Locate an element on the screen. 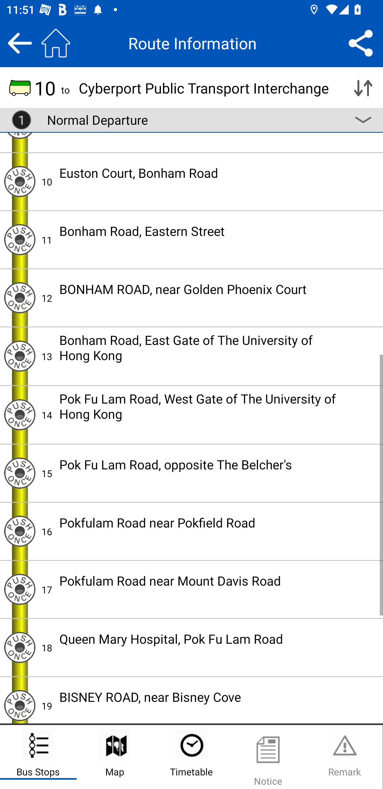  Share point to point route search criteria) is located at coordinates (361, 43).